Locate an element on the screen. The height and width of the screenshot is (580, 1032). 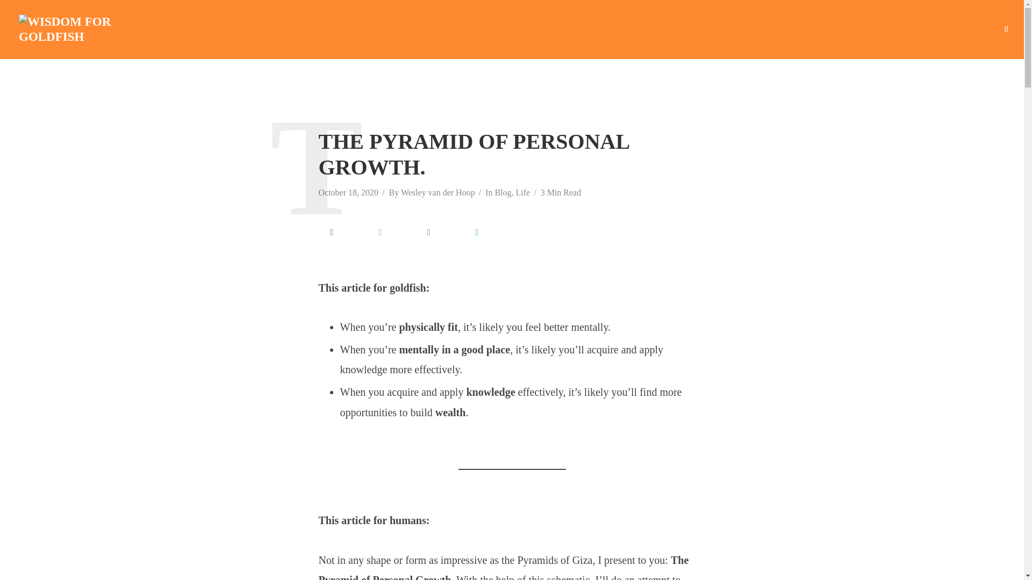
Blog is located at coordinates (502, 193).